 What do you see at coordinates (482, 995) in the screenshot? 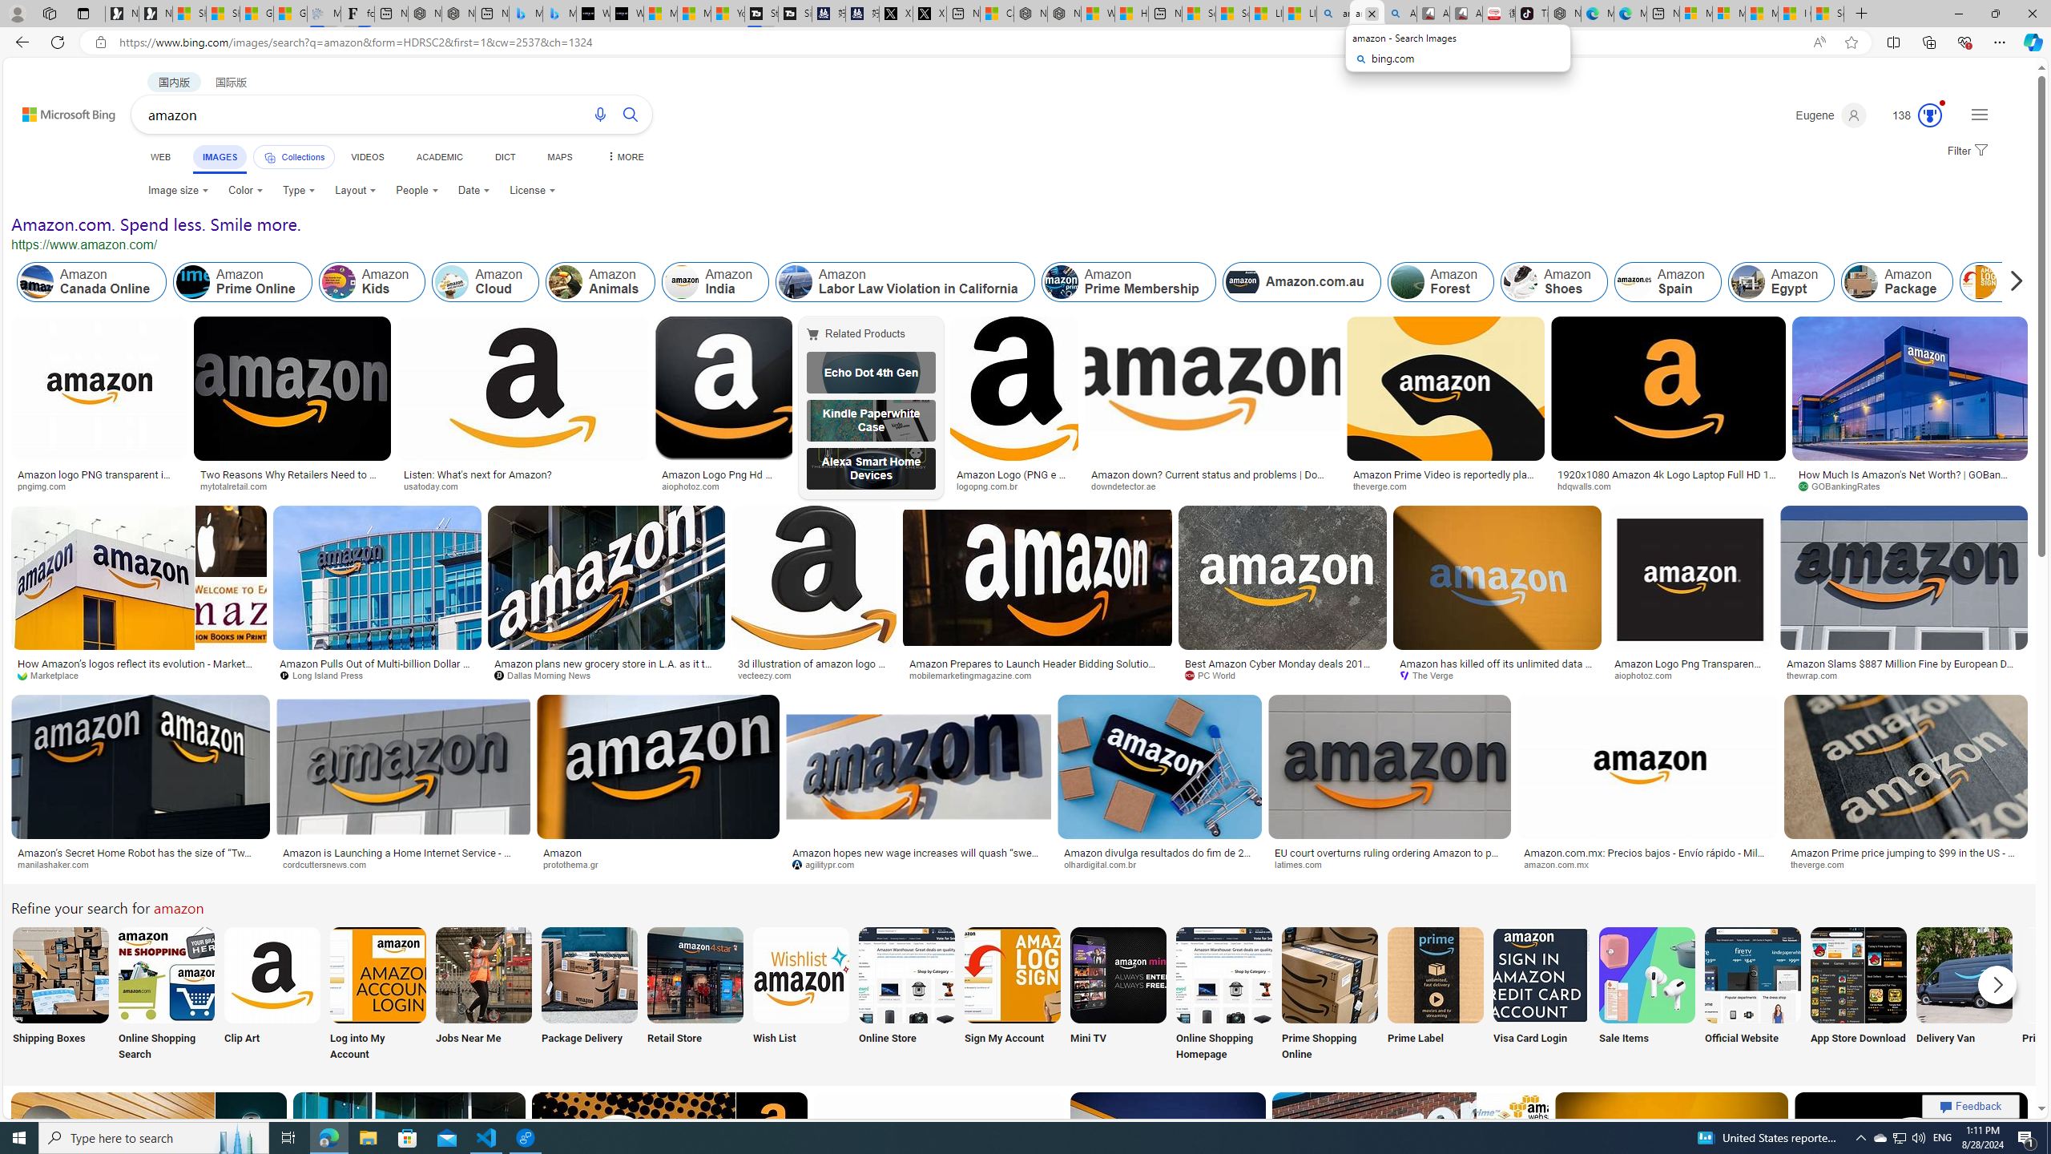
I see `Jobs Near Me` at bounding box center [482, 995].